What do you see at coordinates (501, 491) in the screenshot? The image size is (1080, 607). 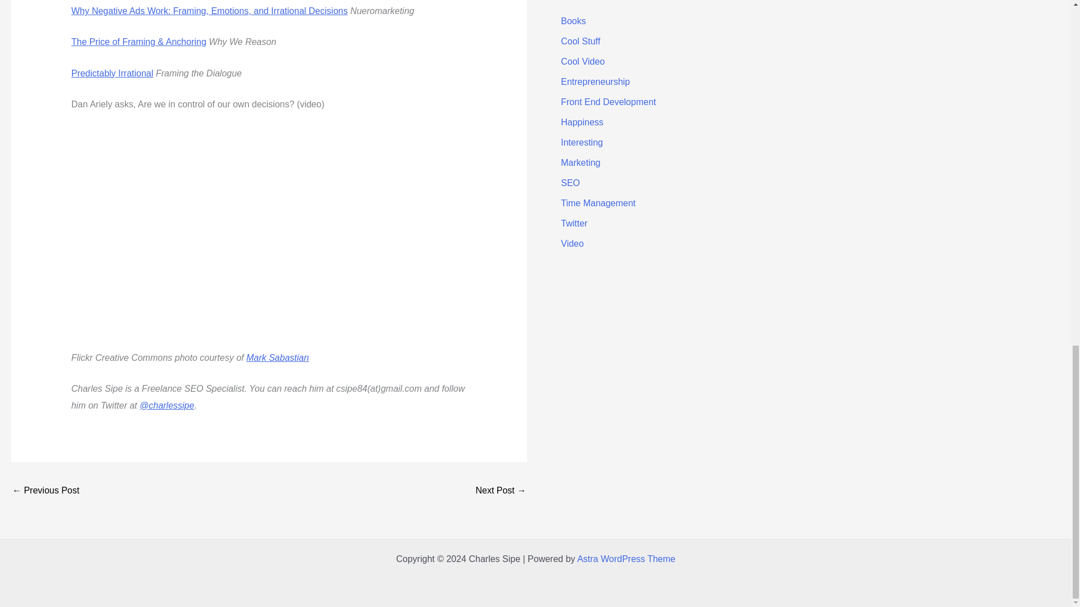 I see `15 Awesome Podcasts That I Recommend` at bounding box center [501, 491].